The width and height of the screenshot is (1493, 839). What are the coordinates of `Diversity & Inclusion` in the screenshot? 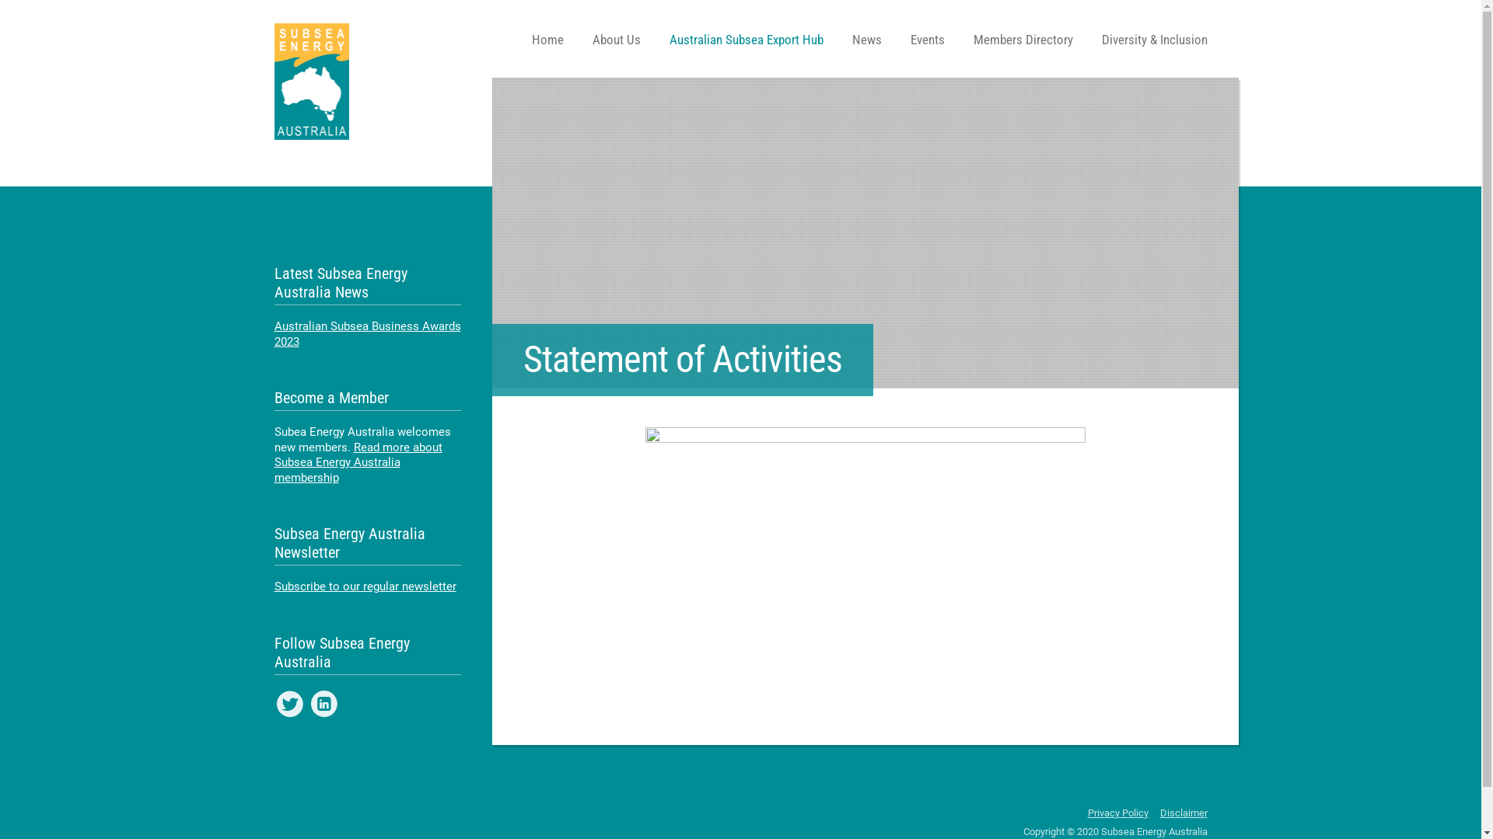 It's located at (1154, 39).